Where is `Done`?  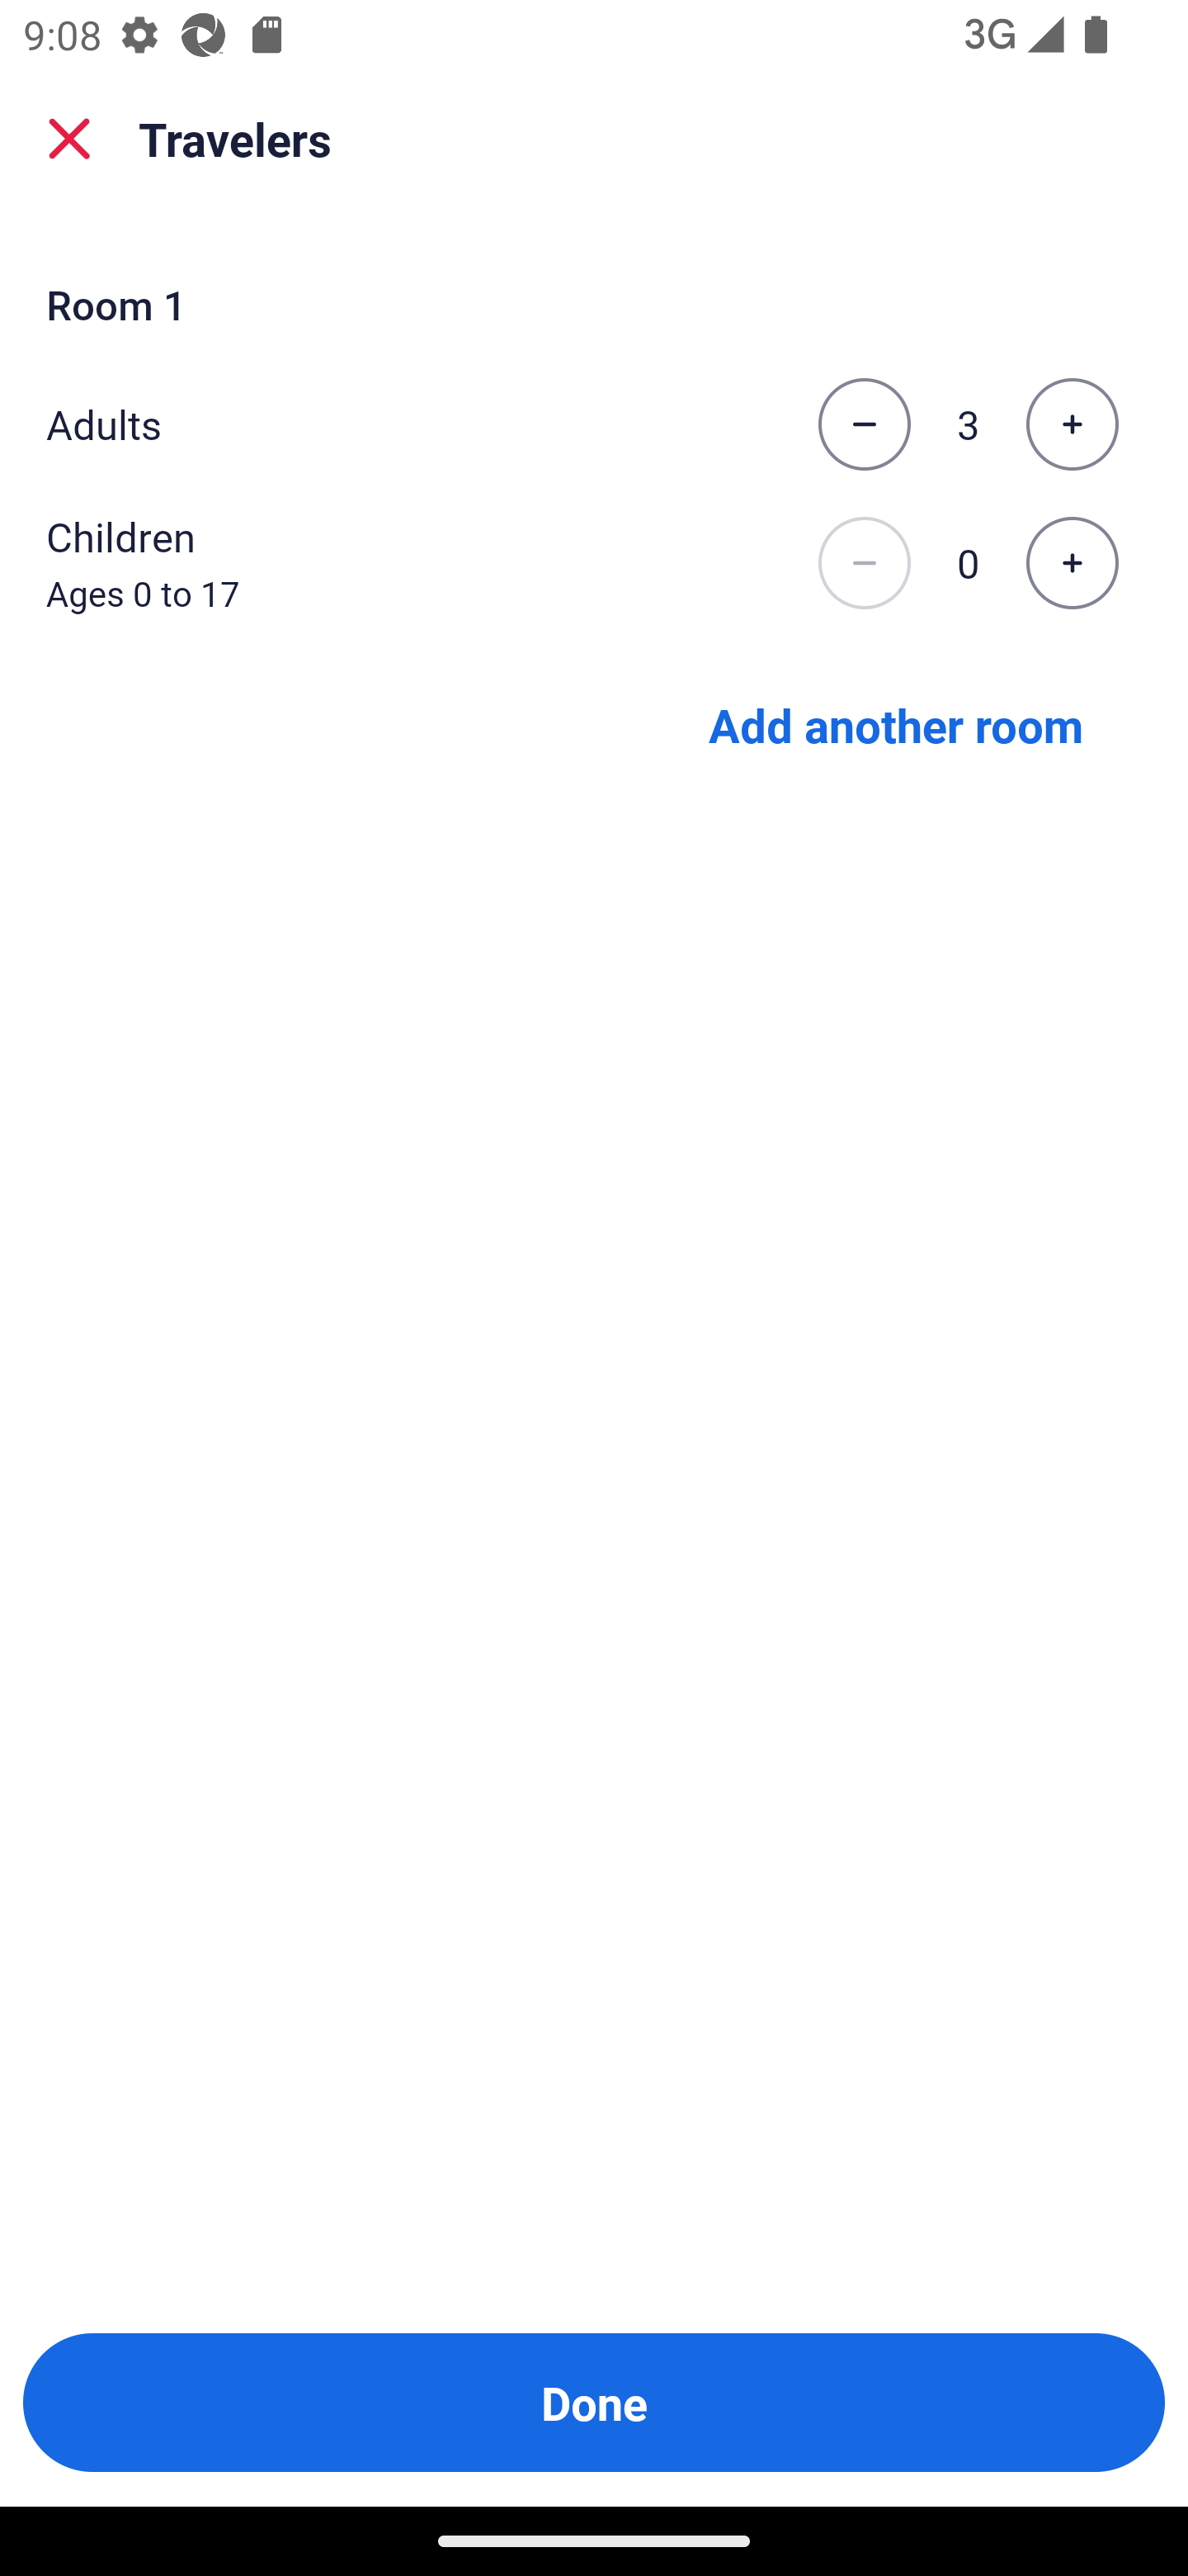
Done is located at coordinates (594, 2403).